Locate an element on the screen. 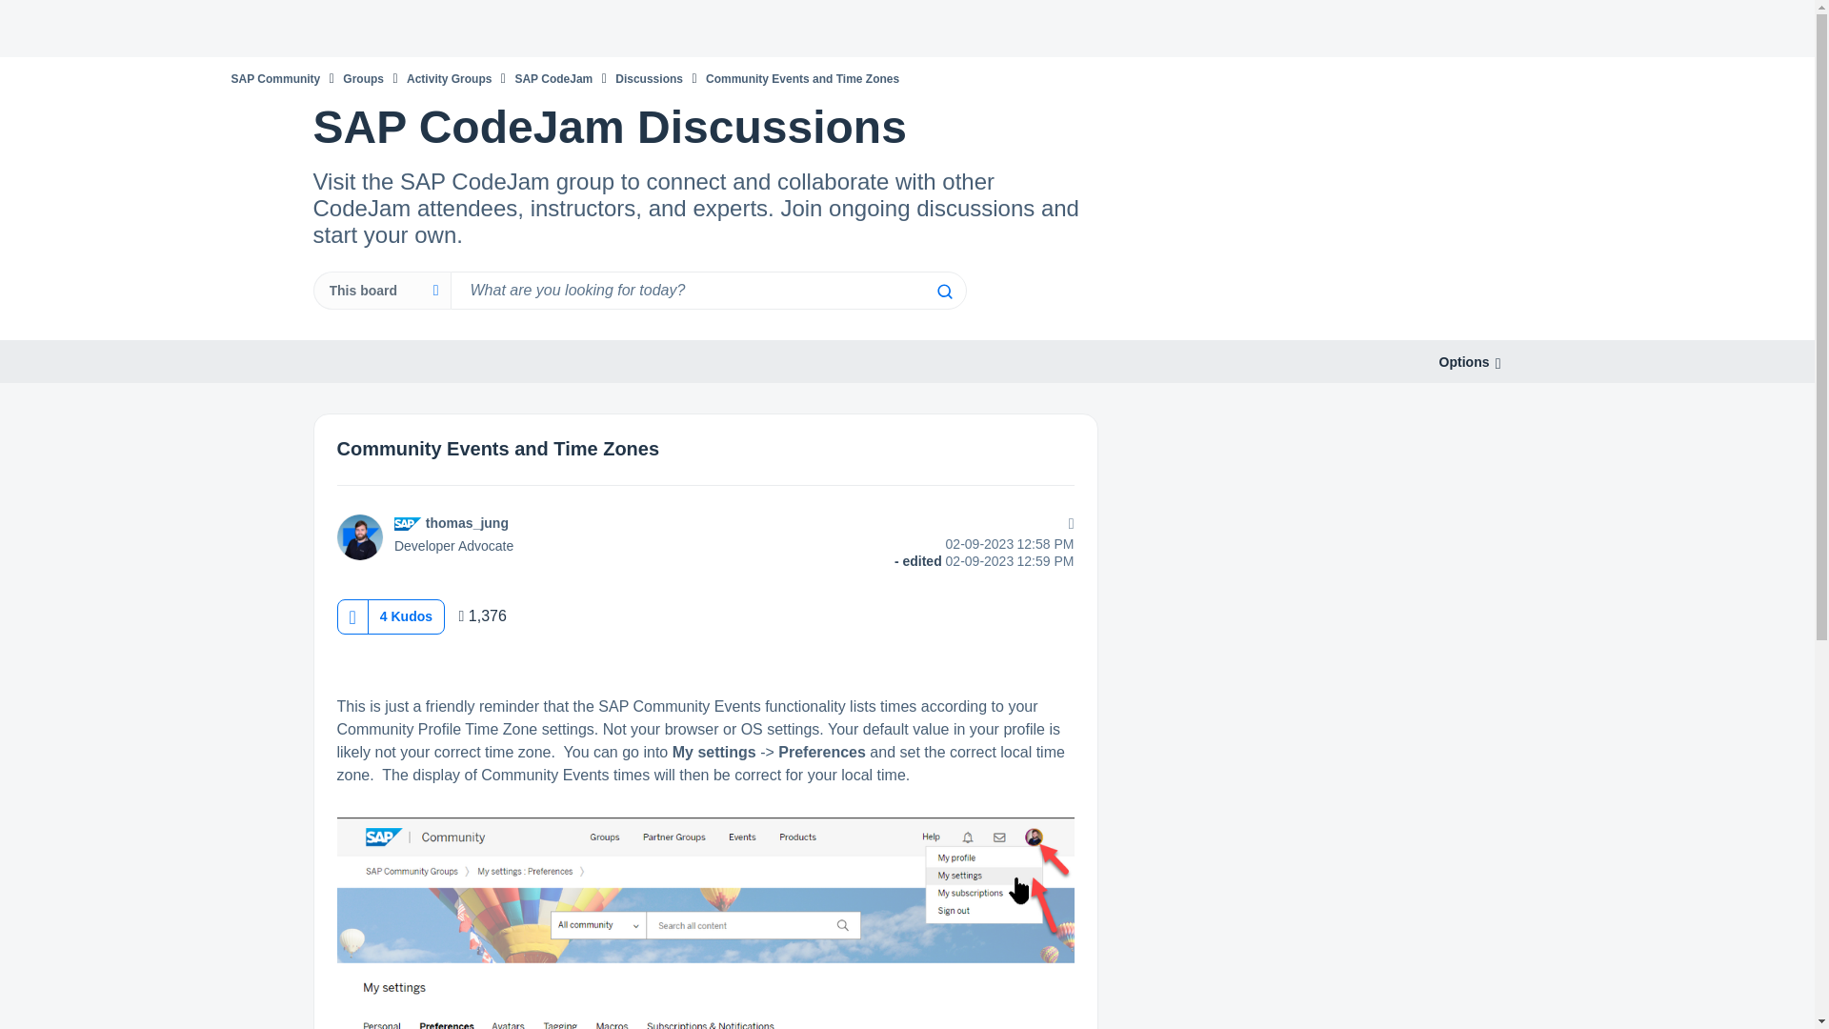  Groups is located at coordinates (364, 78).